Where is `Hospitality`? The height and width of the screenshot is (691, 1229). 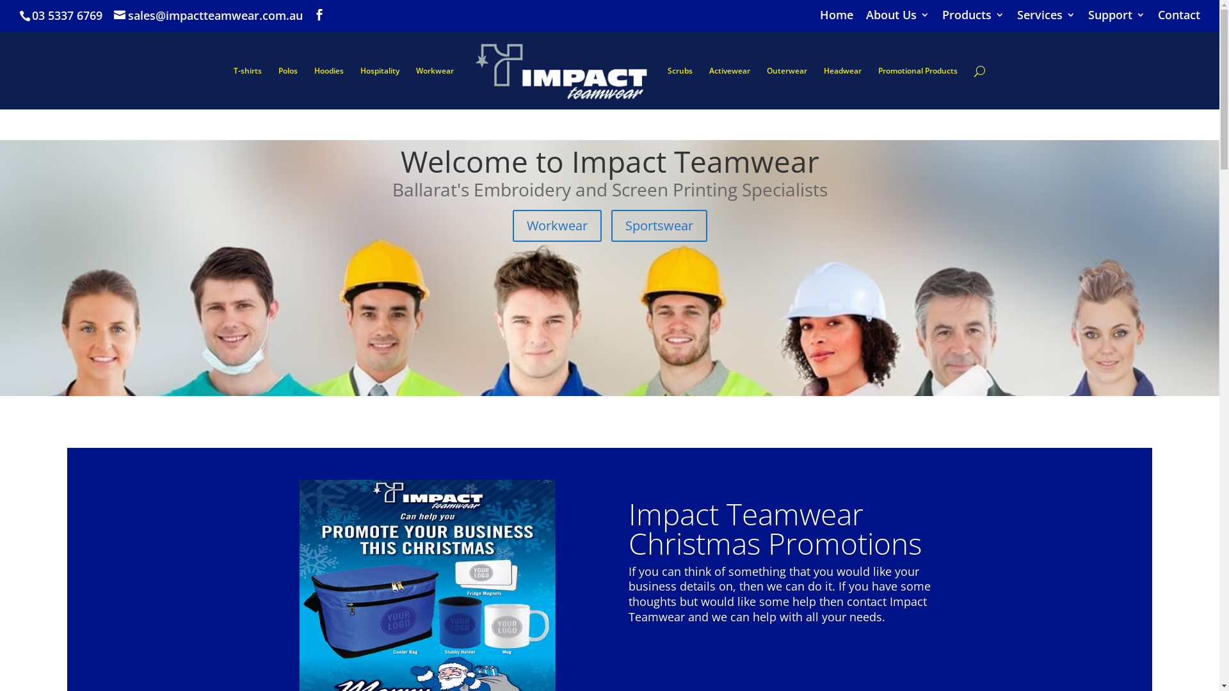 Hospitality is located at coordinates (380, 88).